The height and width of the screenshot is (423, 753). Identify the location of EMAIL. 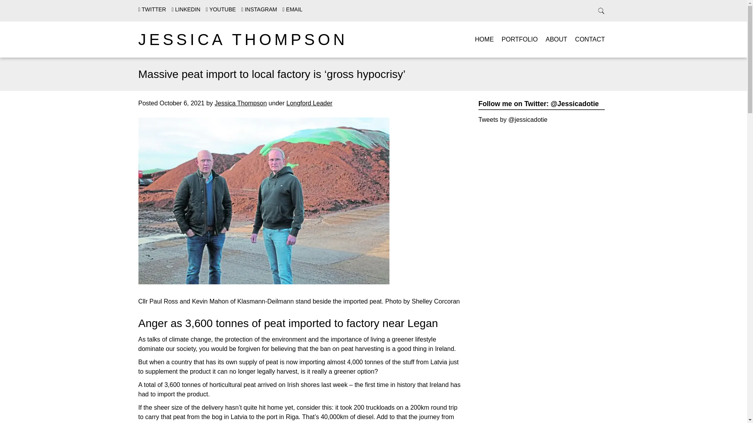
(293, 9).